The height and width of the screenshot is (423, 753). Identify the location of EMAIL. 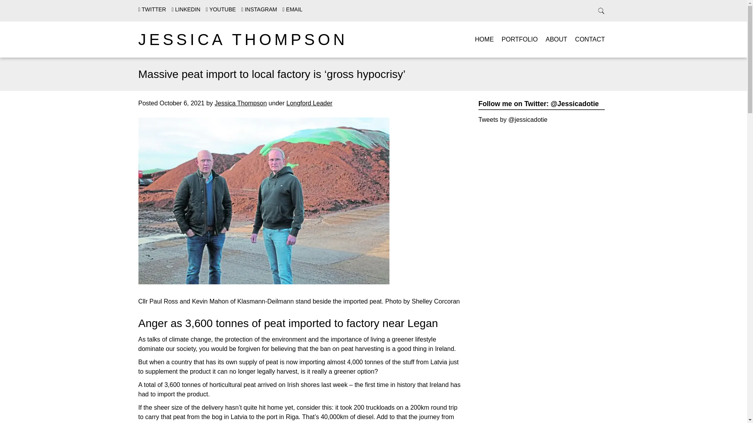
(293, 9).